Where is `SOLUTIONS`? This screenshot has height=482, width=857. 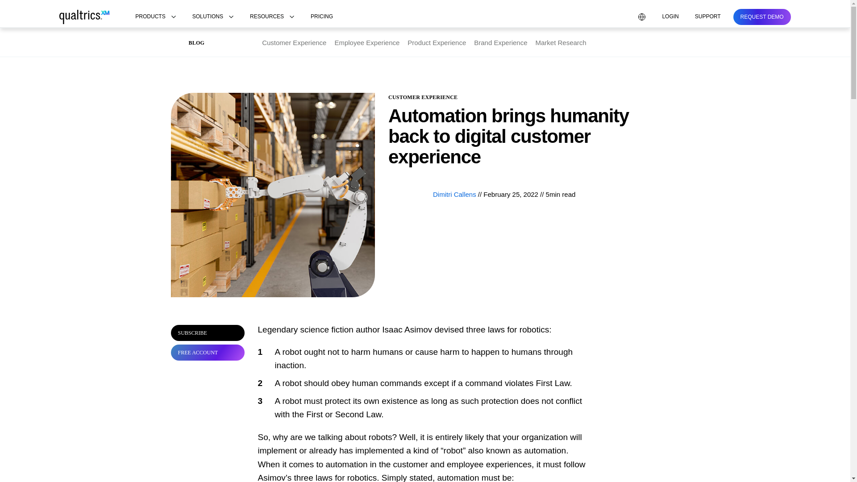
SOLUTIONS is located at coordinates (212, 17).